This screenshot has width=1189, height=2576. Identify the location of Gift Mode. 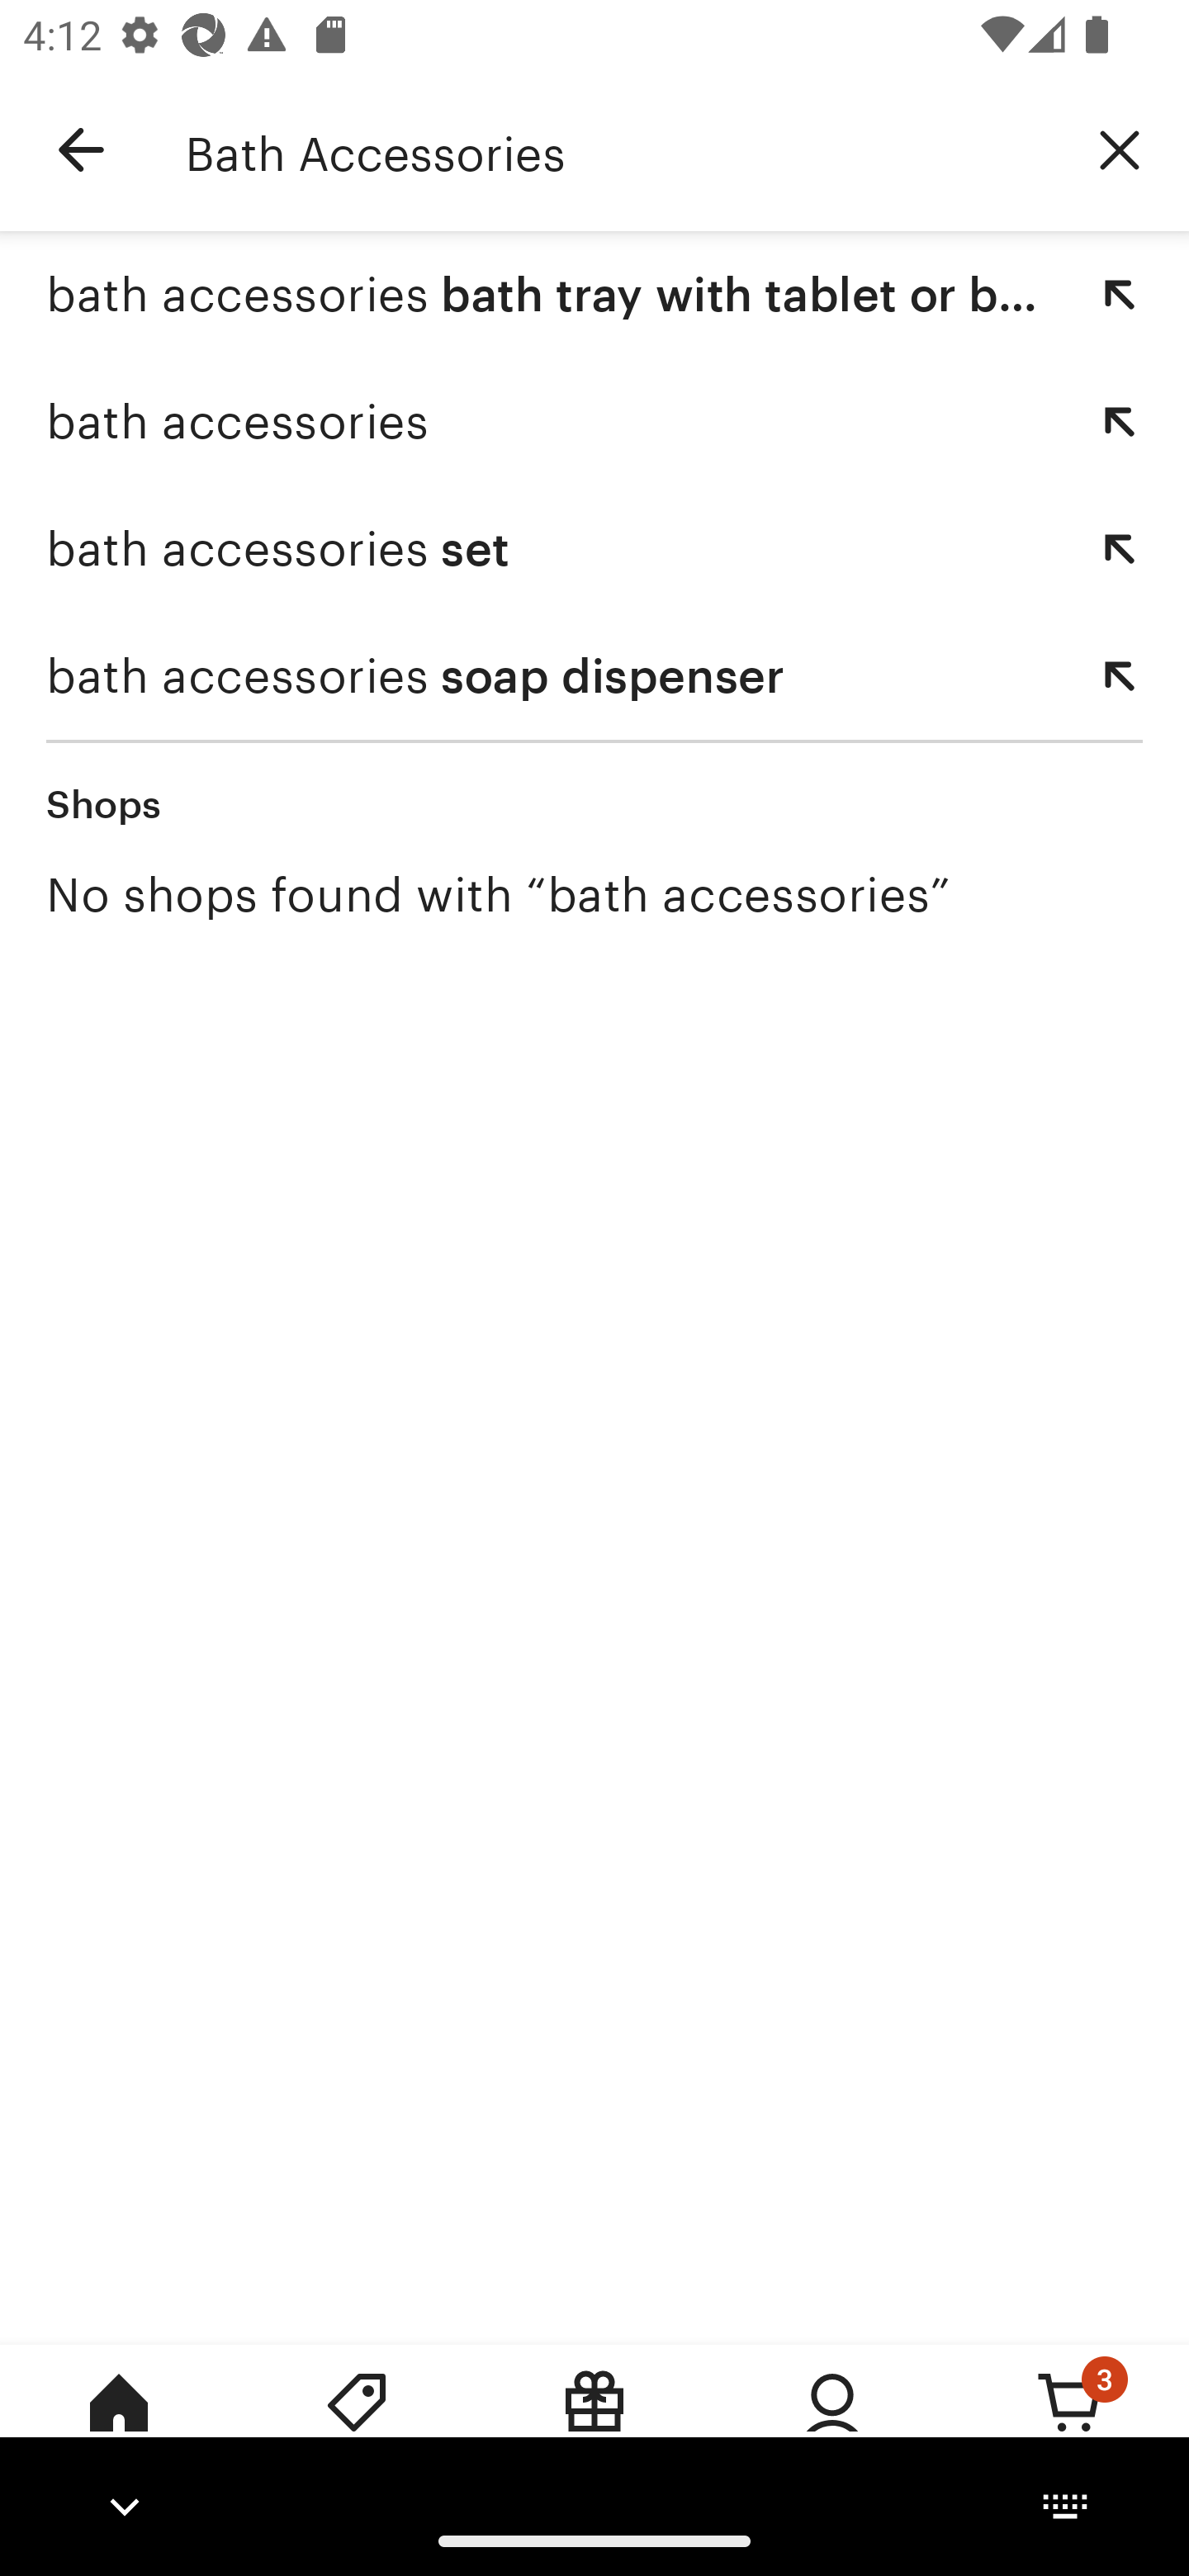
(594, 2425).